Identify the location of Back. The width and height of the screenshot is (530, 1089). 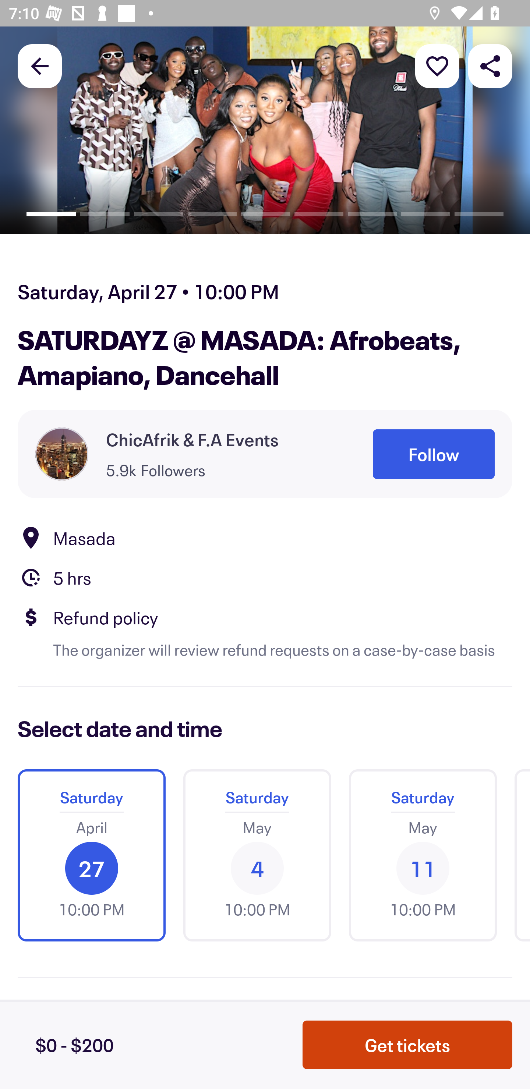
(40, 65).